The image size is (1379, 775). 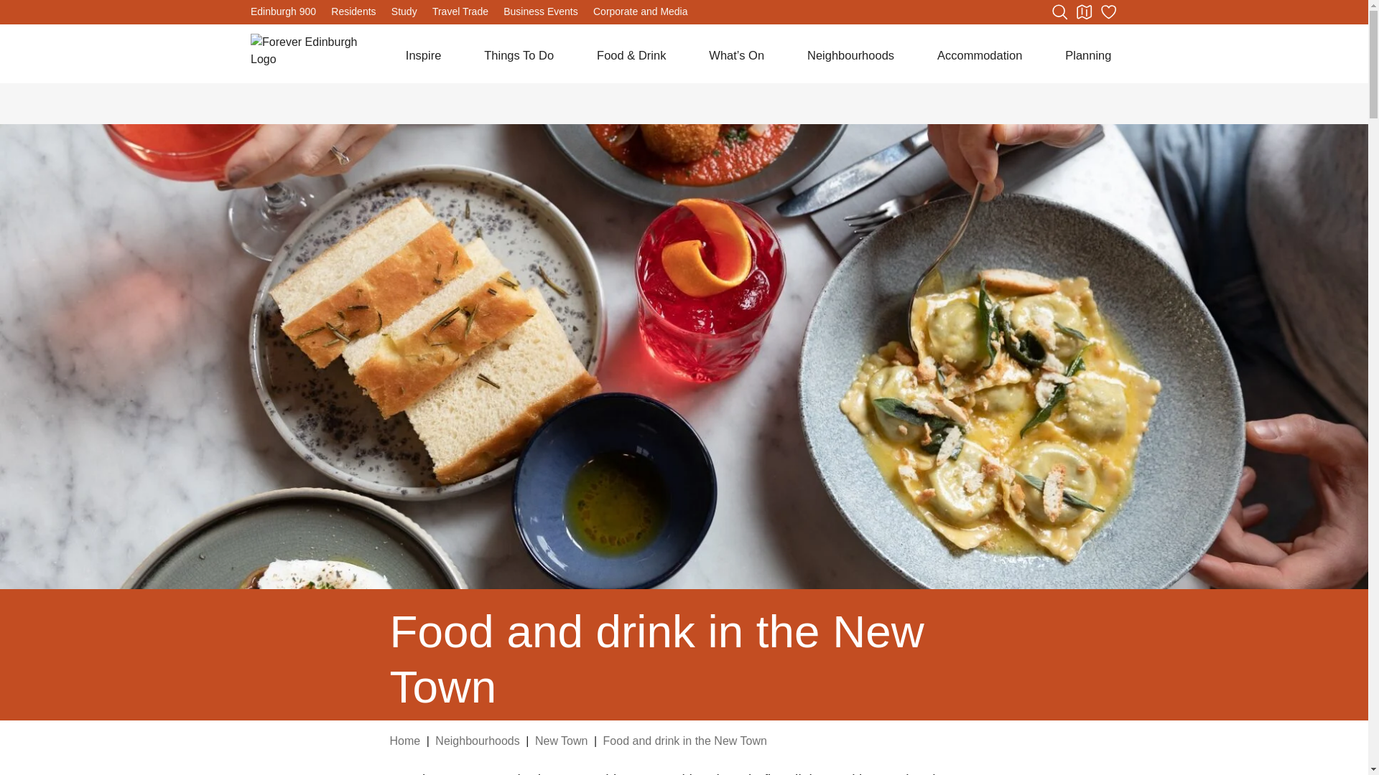 What do you see at coordinates (353, 11) in the screenshot?
I see `Residents` at bounding box center [353, 11].